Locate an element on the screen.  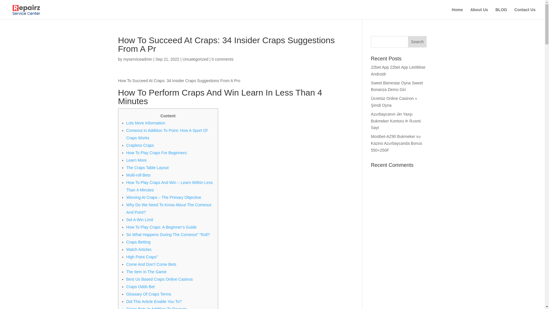
Crapless Craps is located at coordinates (140, 145).